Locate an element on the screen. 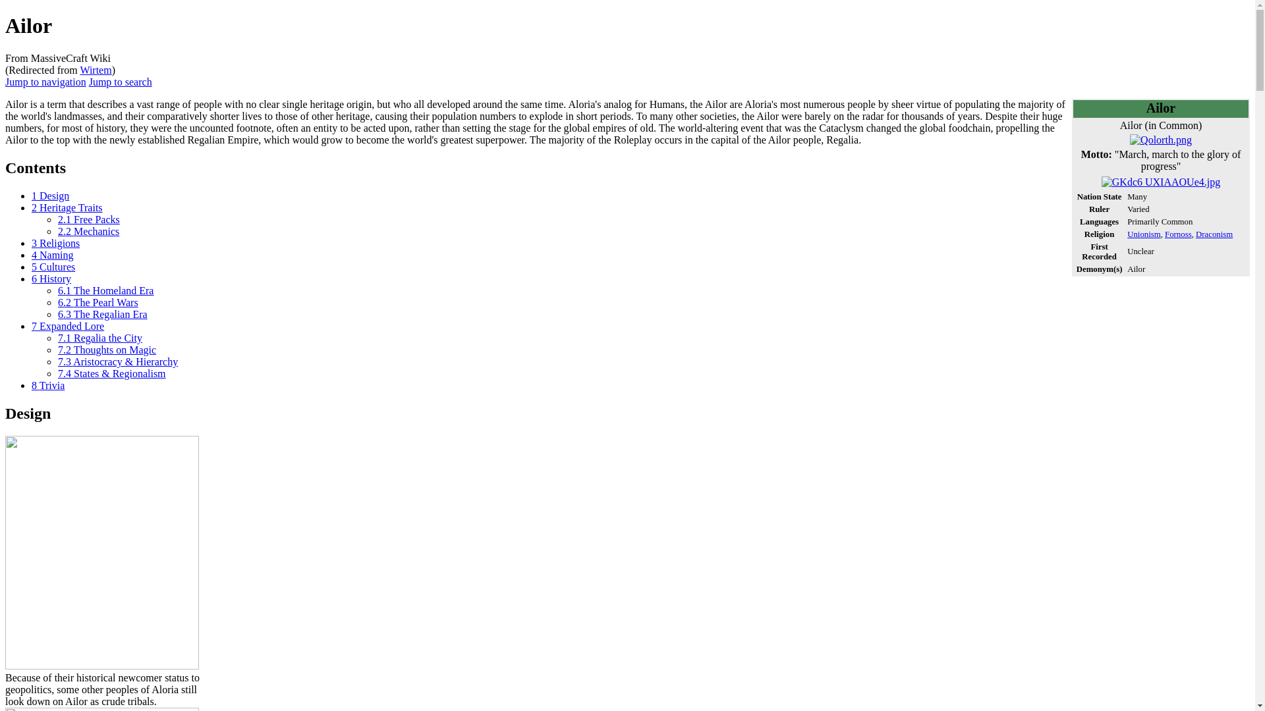 The width and height of the screenshot is (1265, 711). 3 Religions is located at coordinates (55, 243).